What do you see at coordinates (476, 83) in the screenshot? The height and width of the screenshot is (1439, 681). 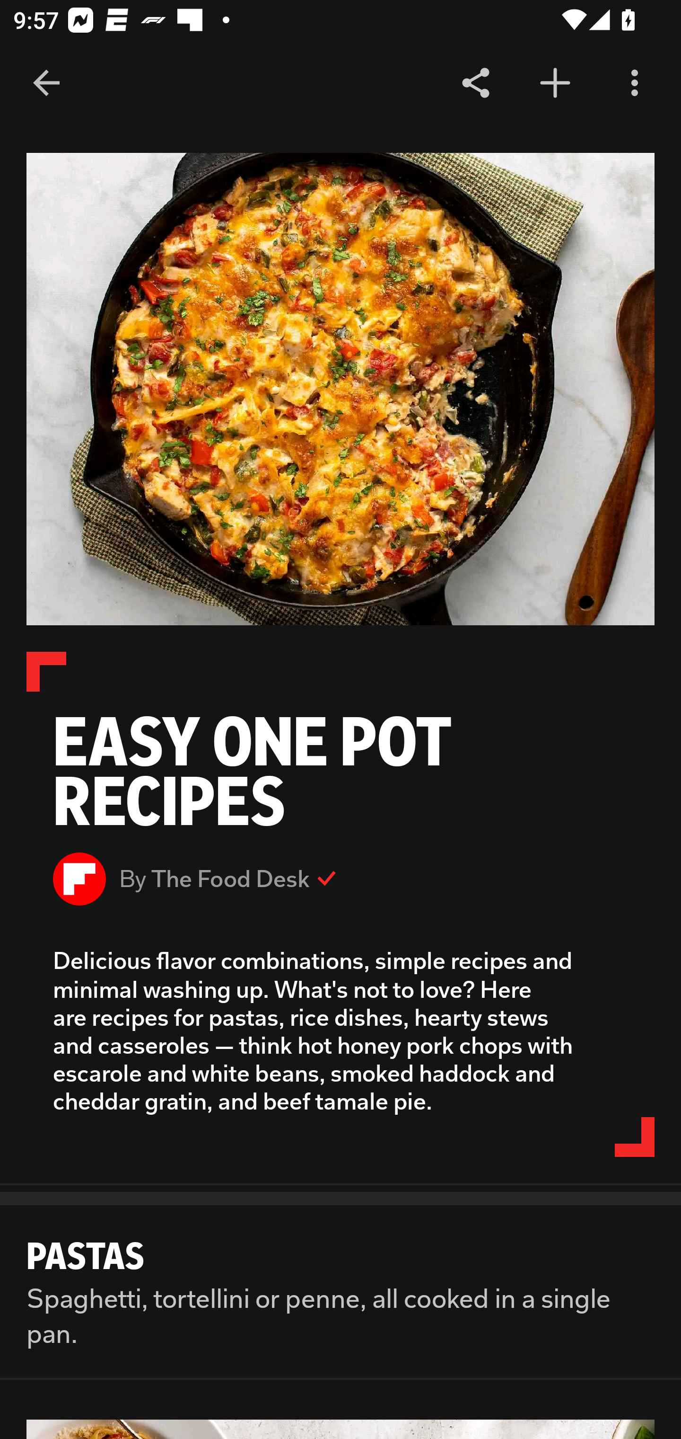 I see `Share` at bounding box center [476, 83].